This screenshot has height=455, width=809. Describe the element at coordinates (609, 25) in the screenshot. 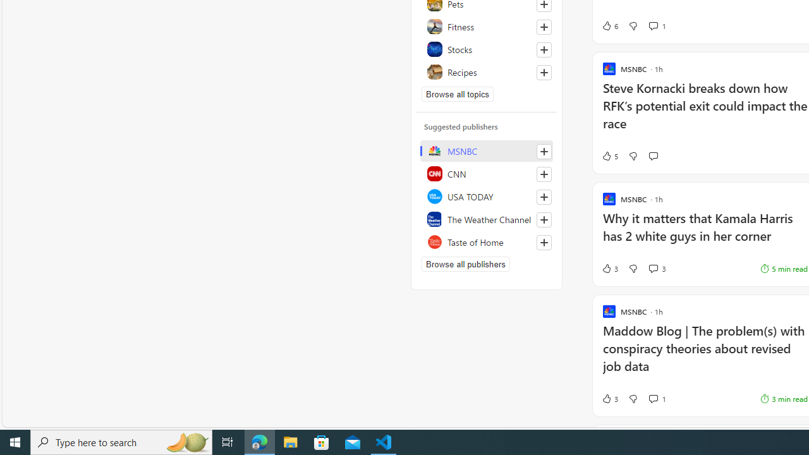

I see `6 Like` at that location.